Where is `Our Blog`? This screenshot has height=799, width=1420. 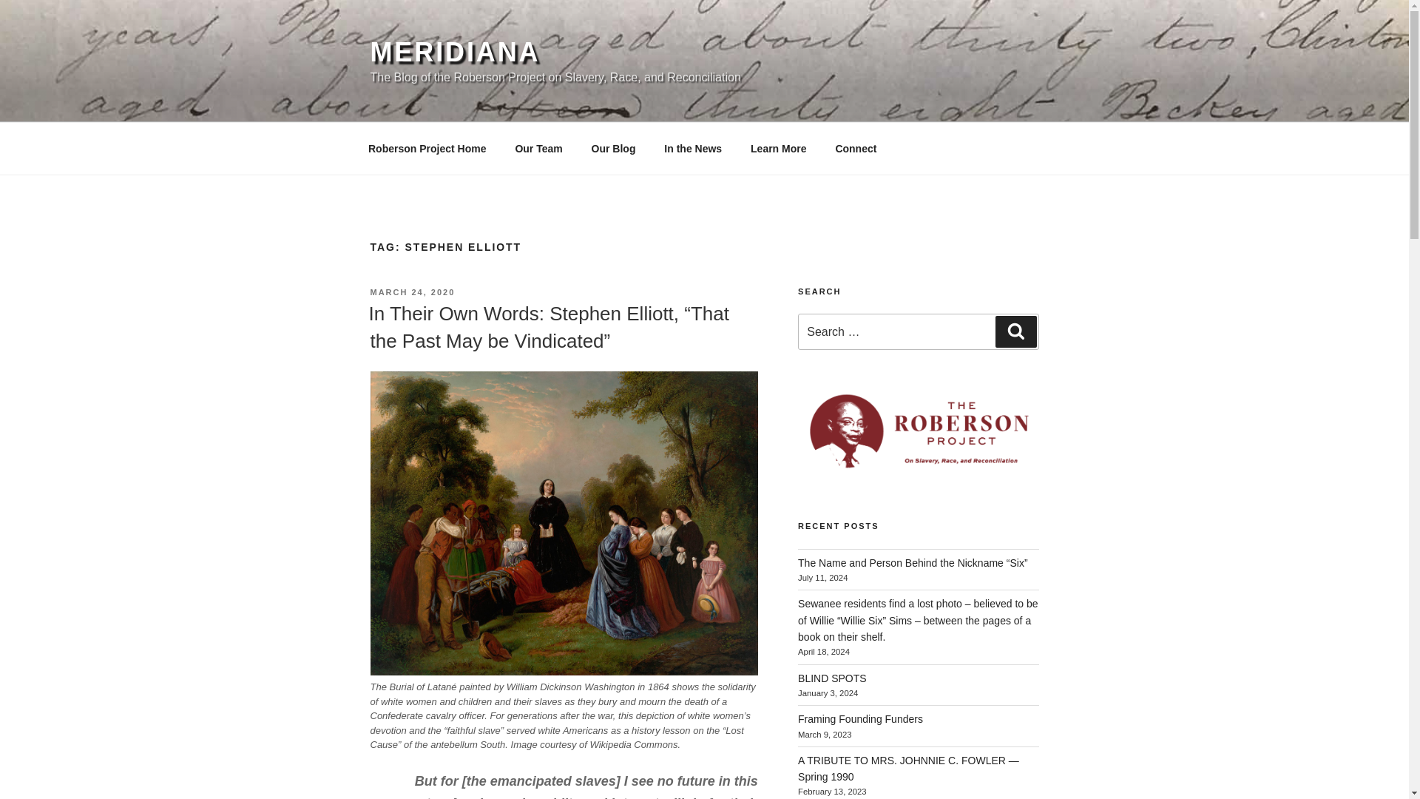
Our Blog is located at coordinates (613, 148).